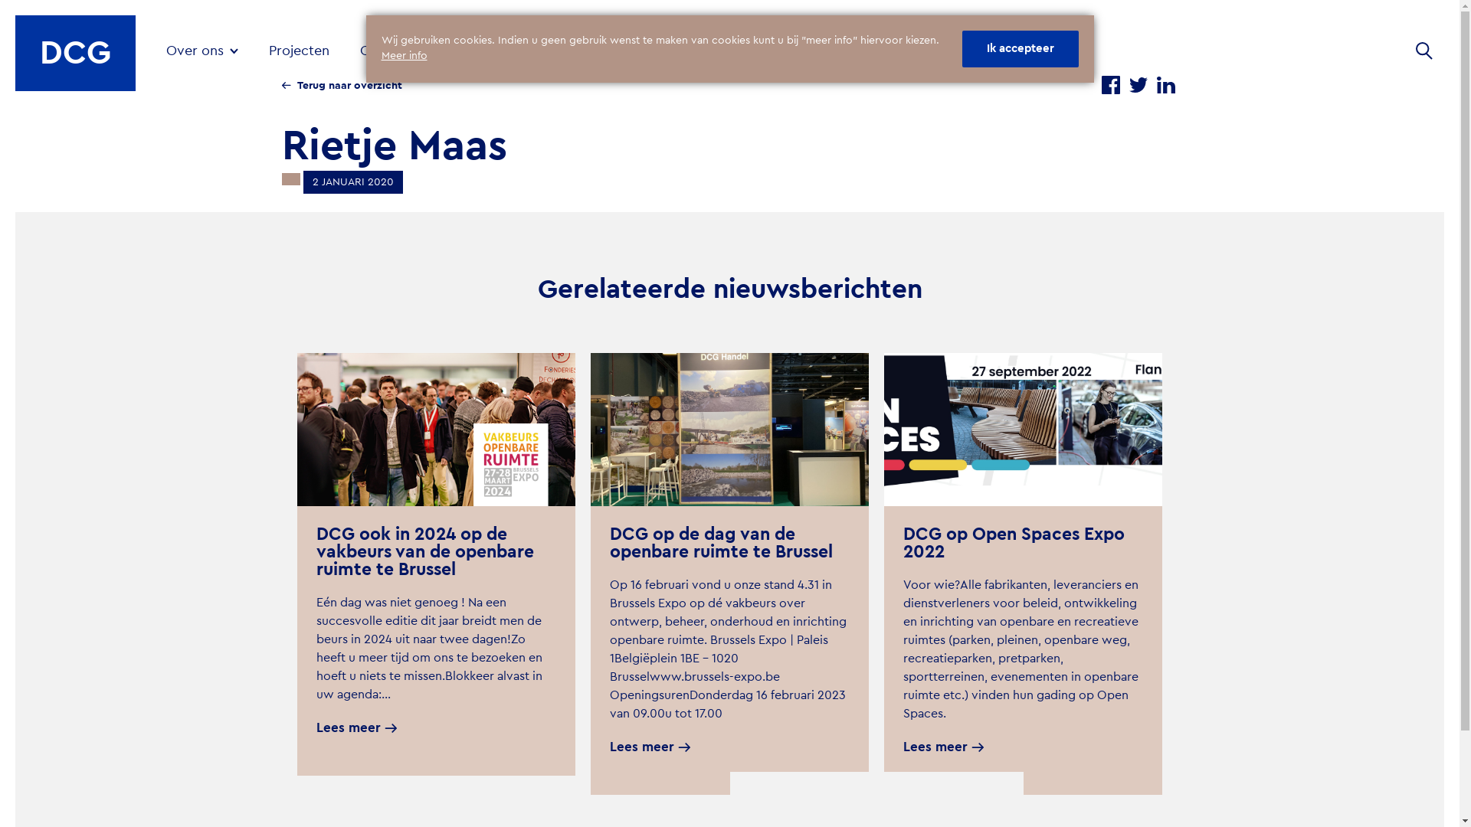 This screenshot has height=827, width=1471. I want to click on Ik accepteer, so click(1021, 49).